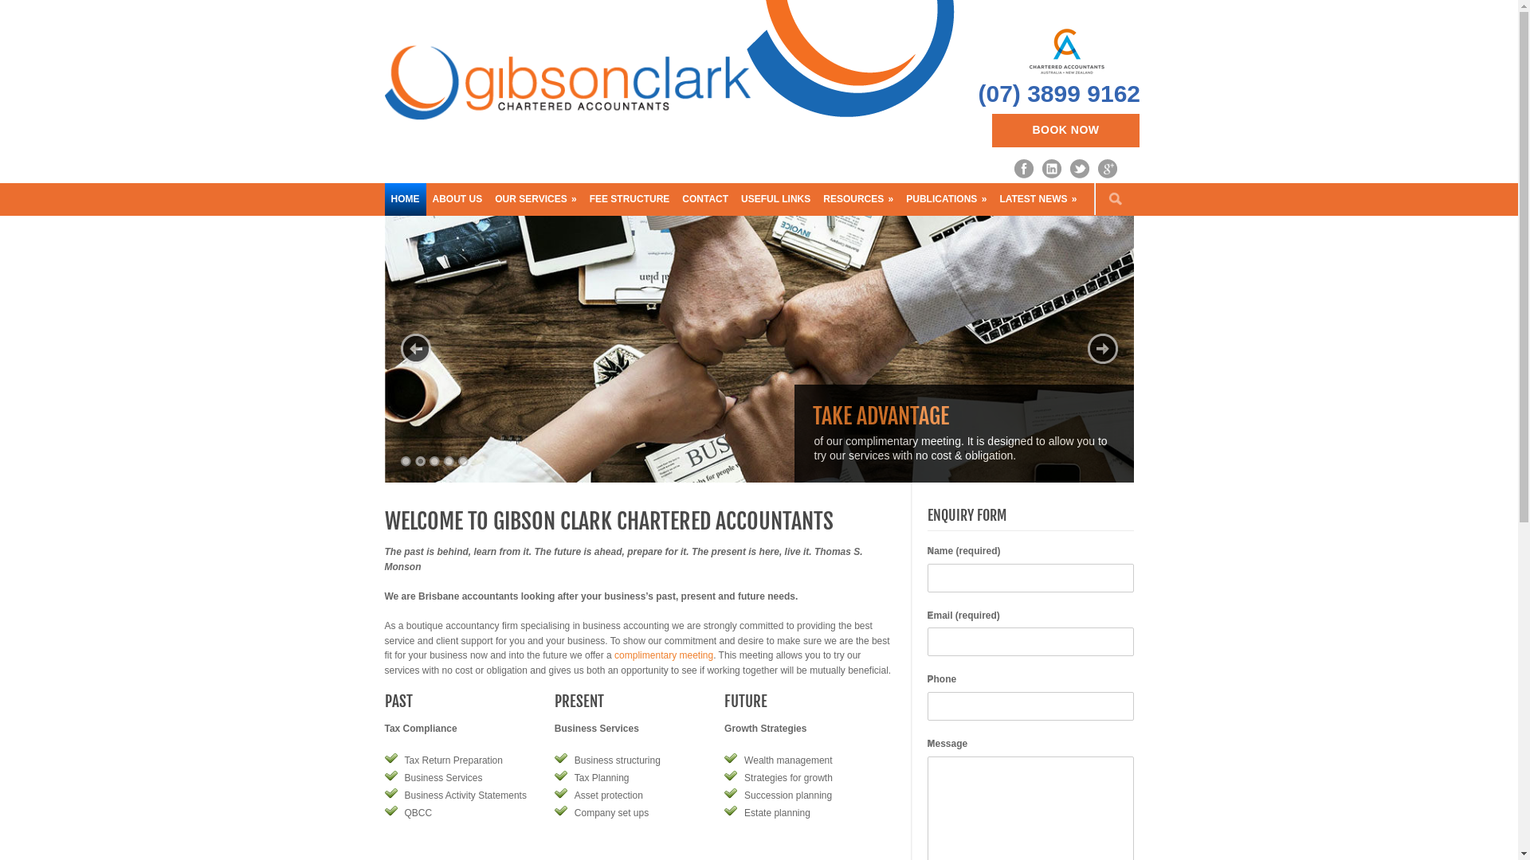 The width and height of the screenshot is (1530, 860). I want to click on complimentary meeting, so click(664, 655).